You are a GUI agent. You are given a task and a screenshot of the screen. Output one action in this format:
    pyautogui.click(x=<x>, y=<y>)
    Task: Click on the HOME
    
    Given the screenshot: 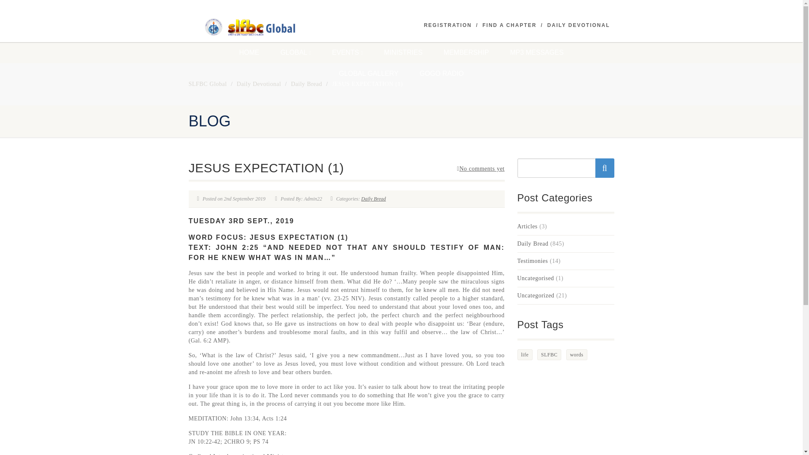 What is the action you would take?
    pyautogui.click(x=249, y=53)
    